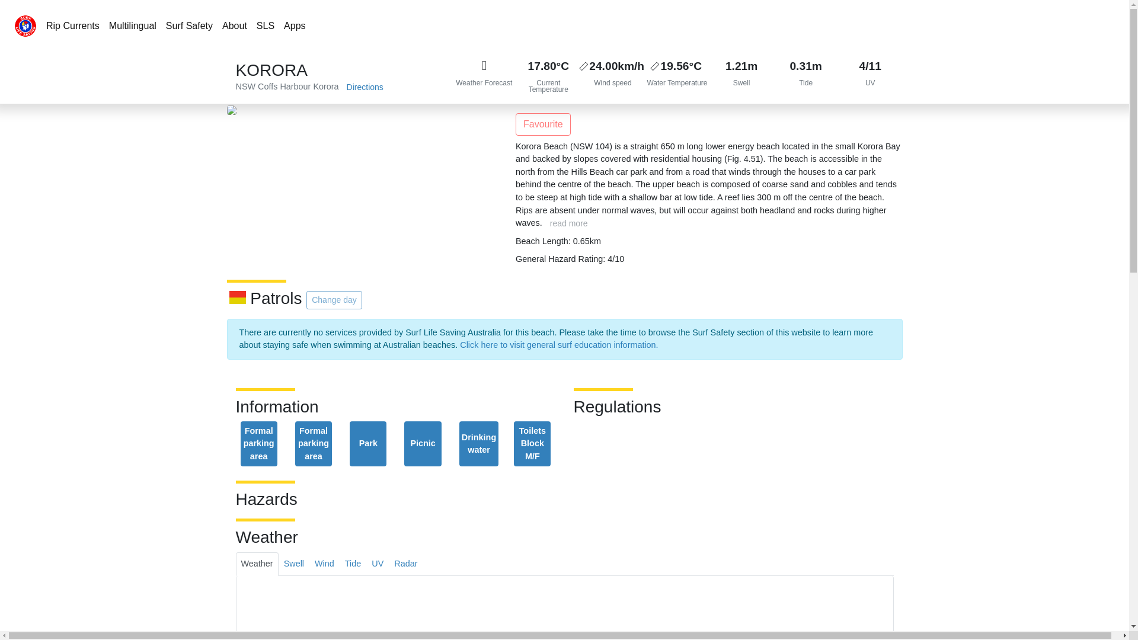 The image size is (1138, 640). I want to click on Change day, so click(334, 300).